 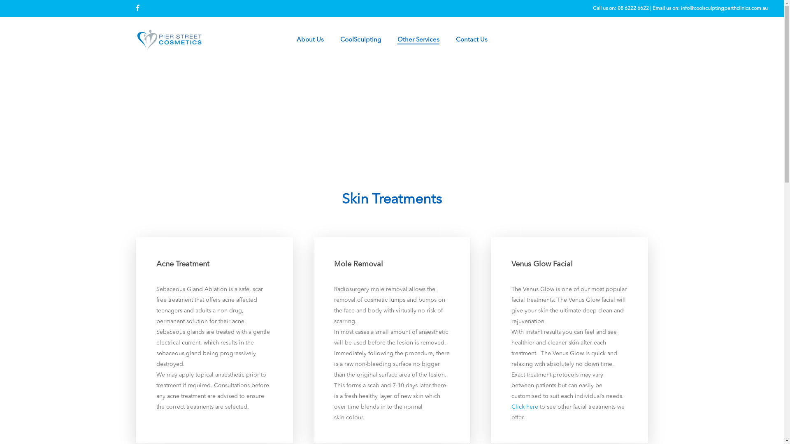 I want to click on About Us, so click(x=310, y=40).